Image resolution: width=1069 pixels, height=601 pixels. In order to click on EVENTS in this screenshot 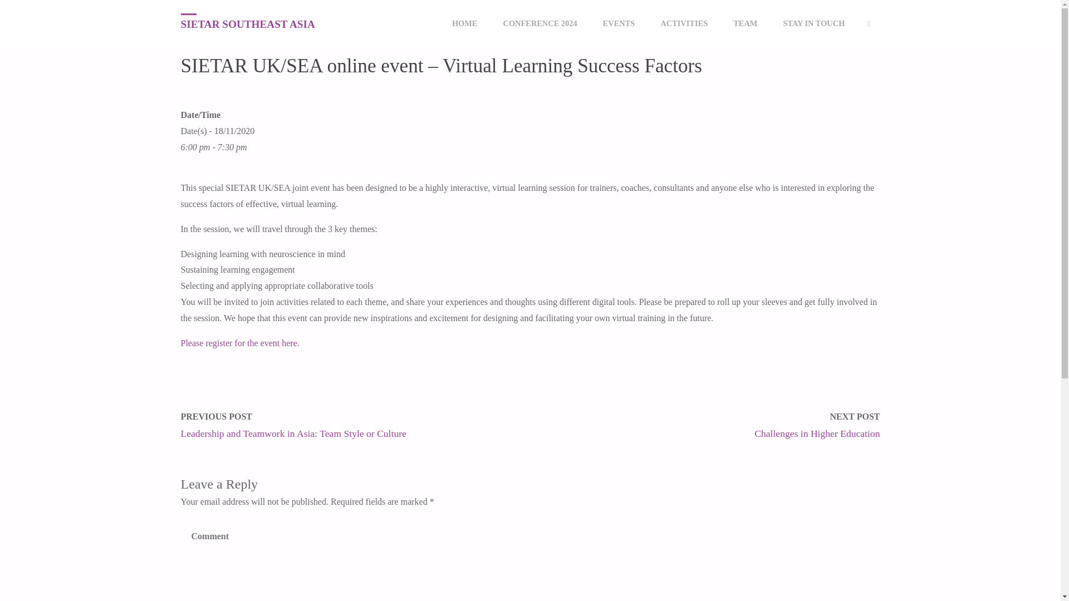, I will do `click(619, 23)`.